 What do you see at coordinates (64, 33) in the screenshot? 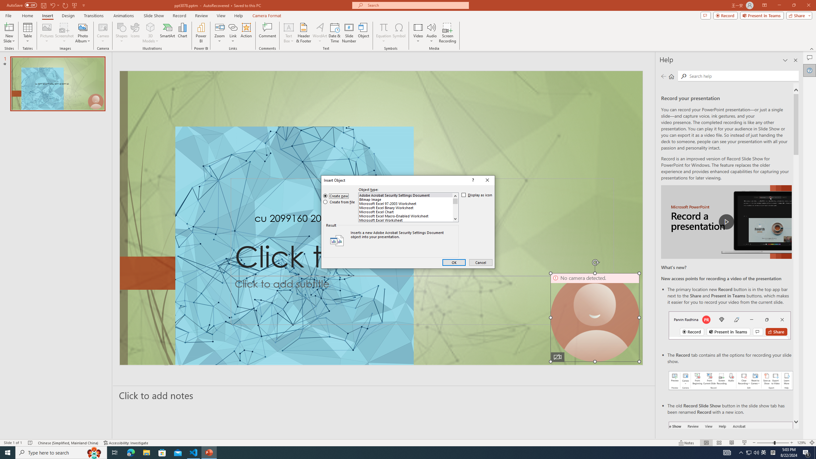
I see `Screenshot` at bounding box center [64, 33].